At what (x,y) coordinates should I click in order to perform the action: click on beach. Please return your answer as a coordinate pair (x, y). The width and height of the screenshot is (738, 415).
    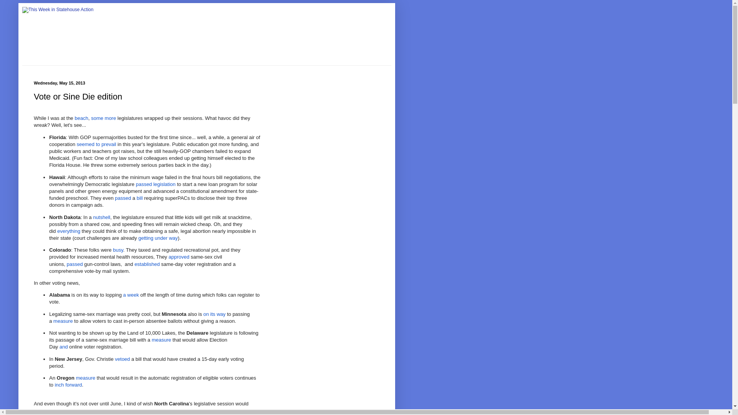
    Looking at the image, I should click on (81, 118).